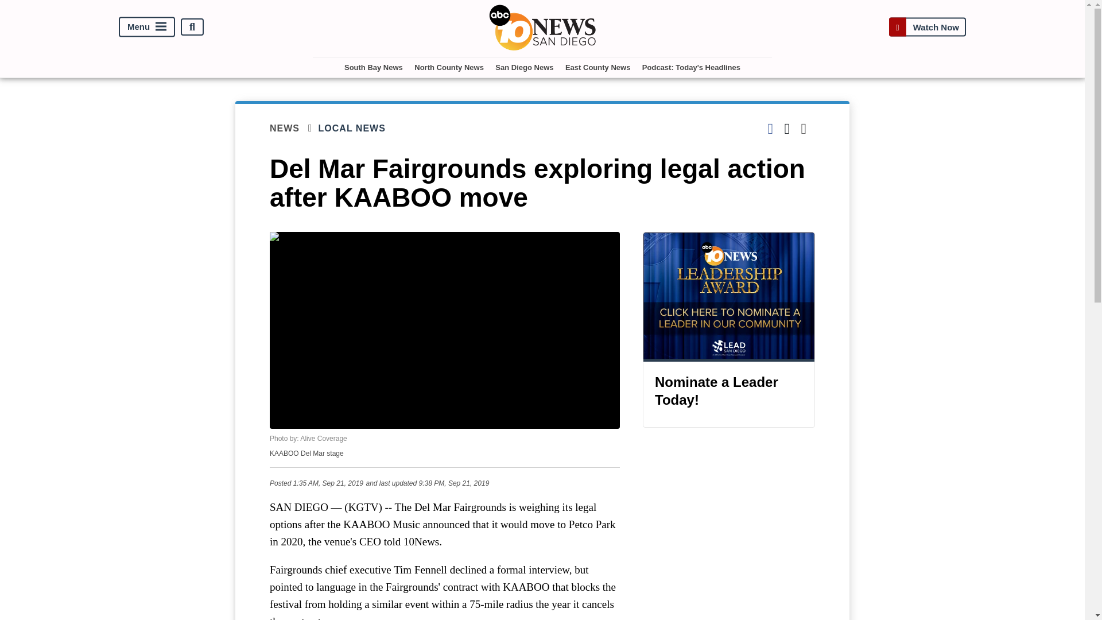  Describe the element at coordinates (927, 27) in the screenshot. I see `Watch Now` at that location.